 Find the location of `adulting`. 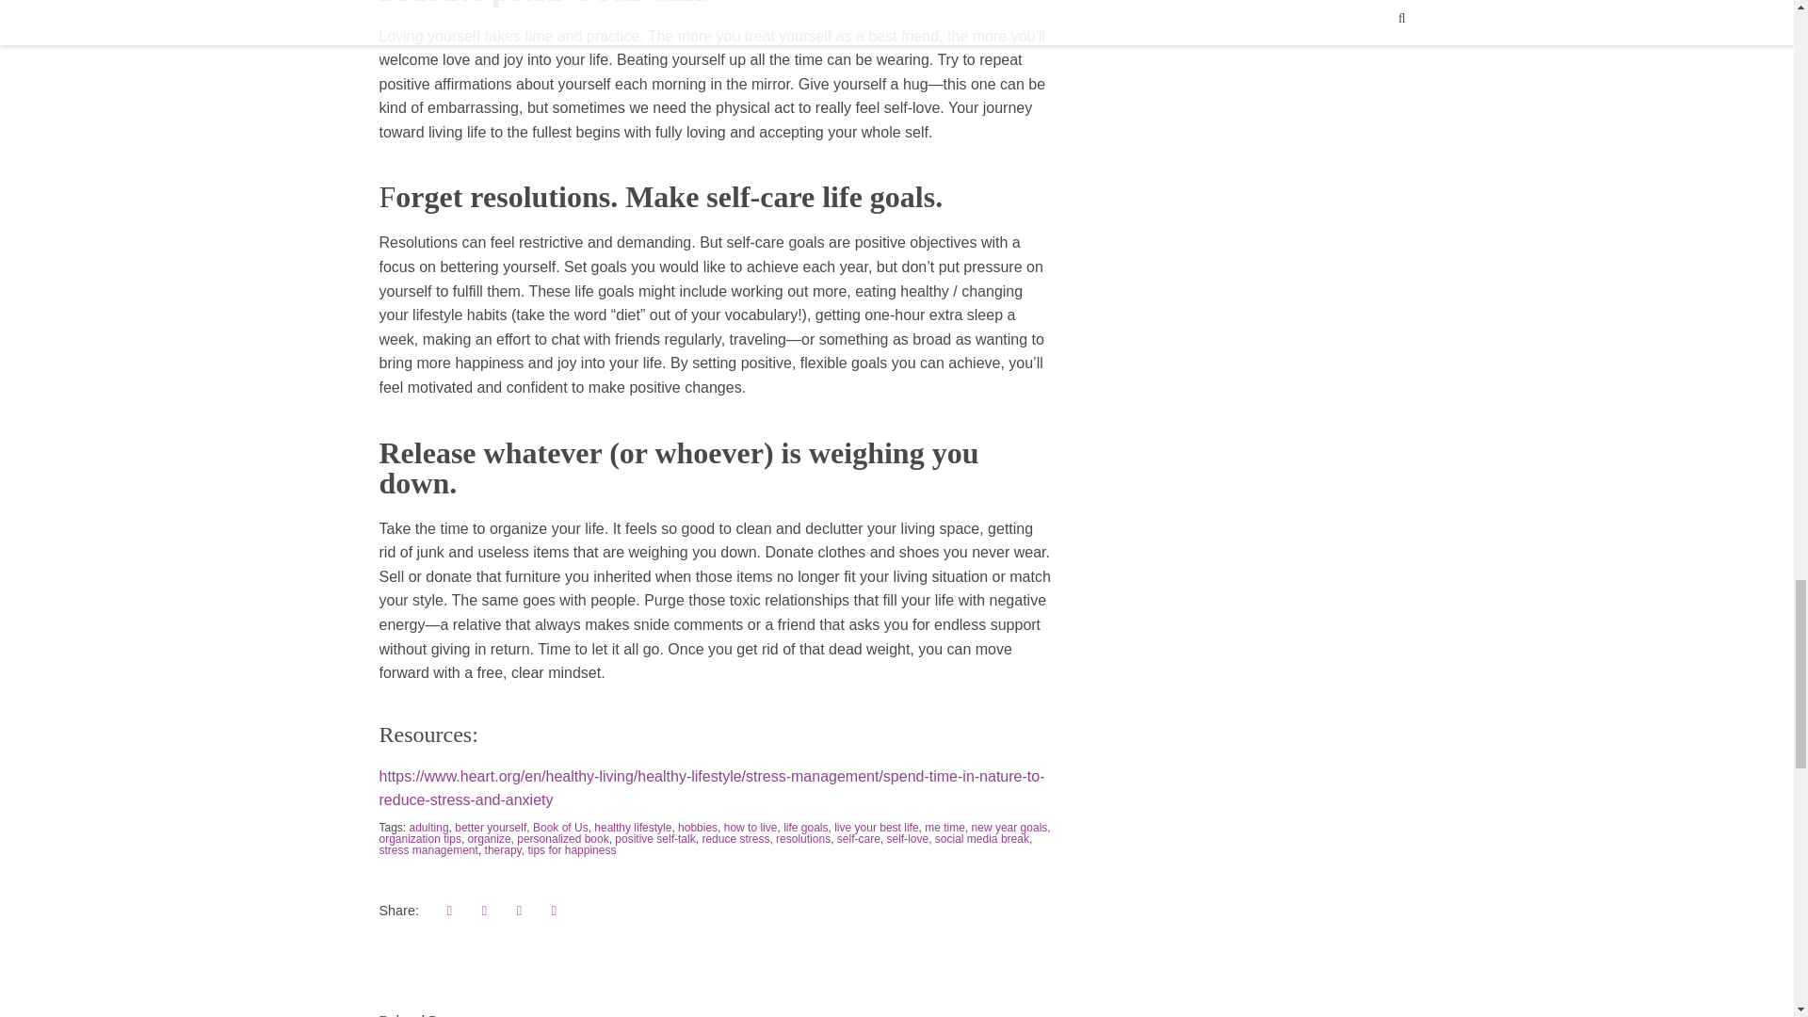

adulting is located at coordinates (429, 827).